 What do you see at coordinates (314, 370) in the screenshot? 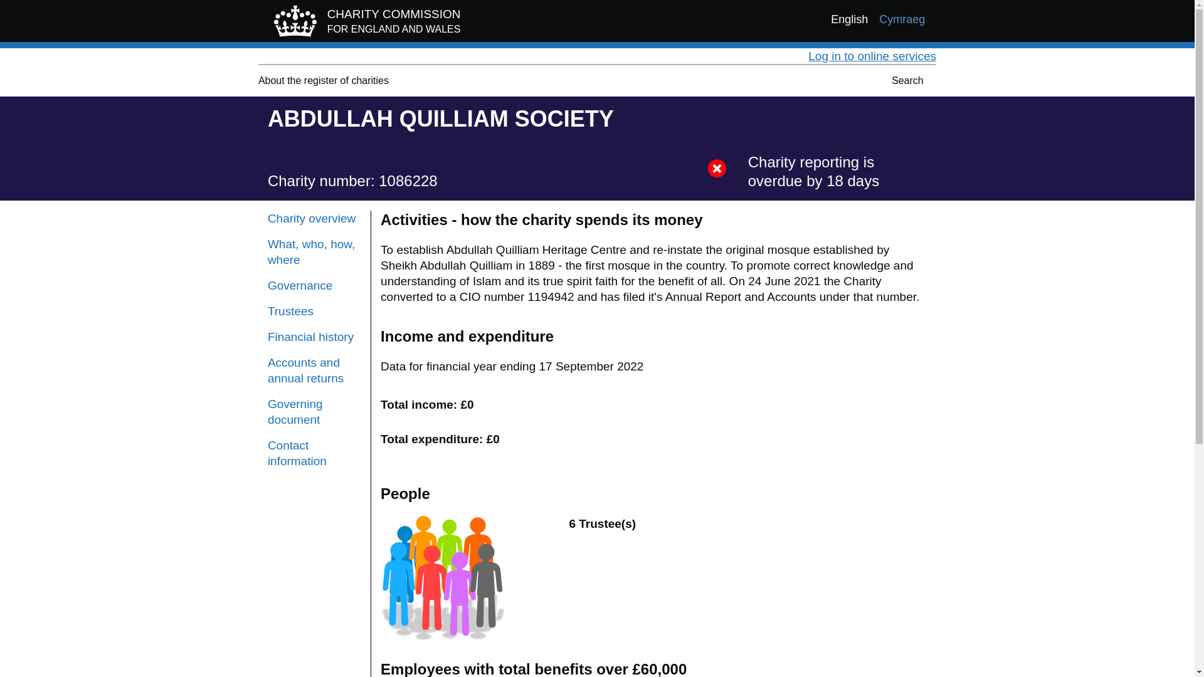
I see `Accounts and annual returns` at bounding box center [314, 370].